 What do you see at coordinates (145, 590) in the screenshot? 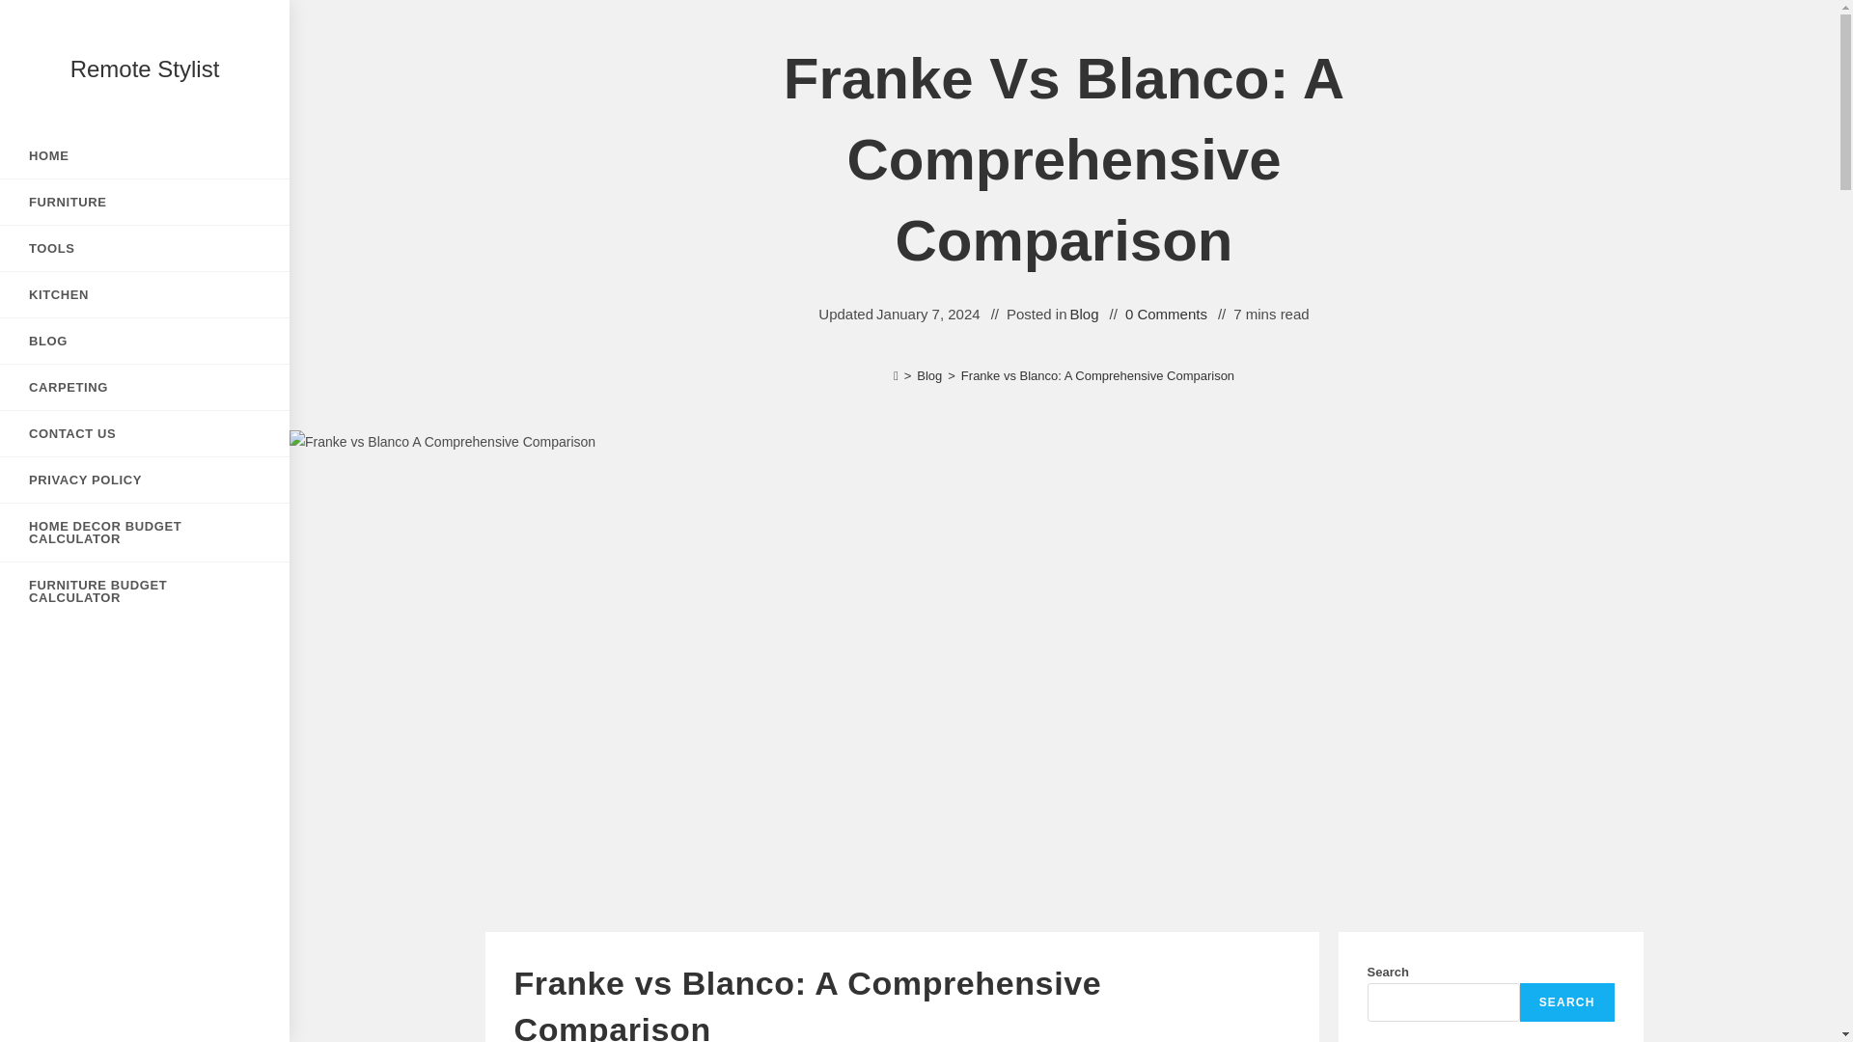
I see `FURNITURE BUDGET CALCULATOR` at bounding box center [145, 590].